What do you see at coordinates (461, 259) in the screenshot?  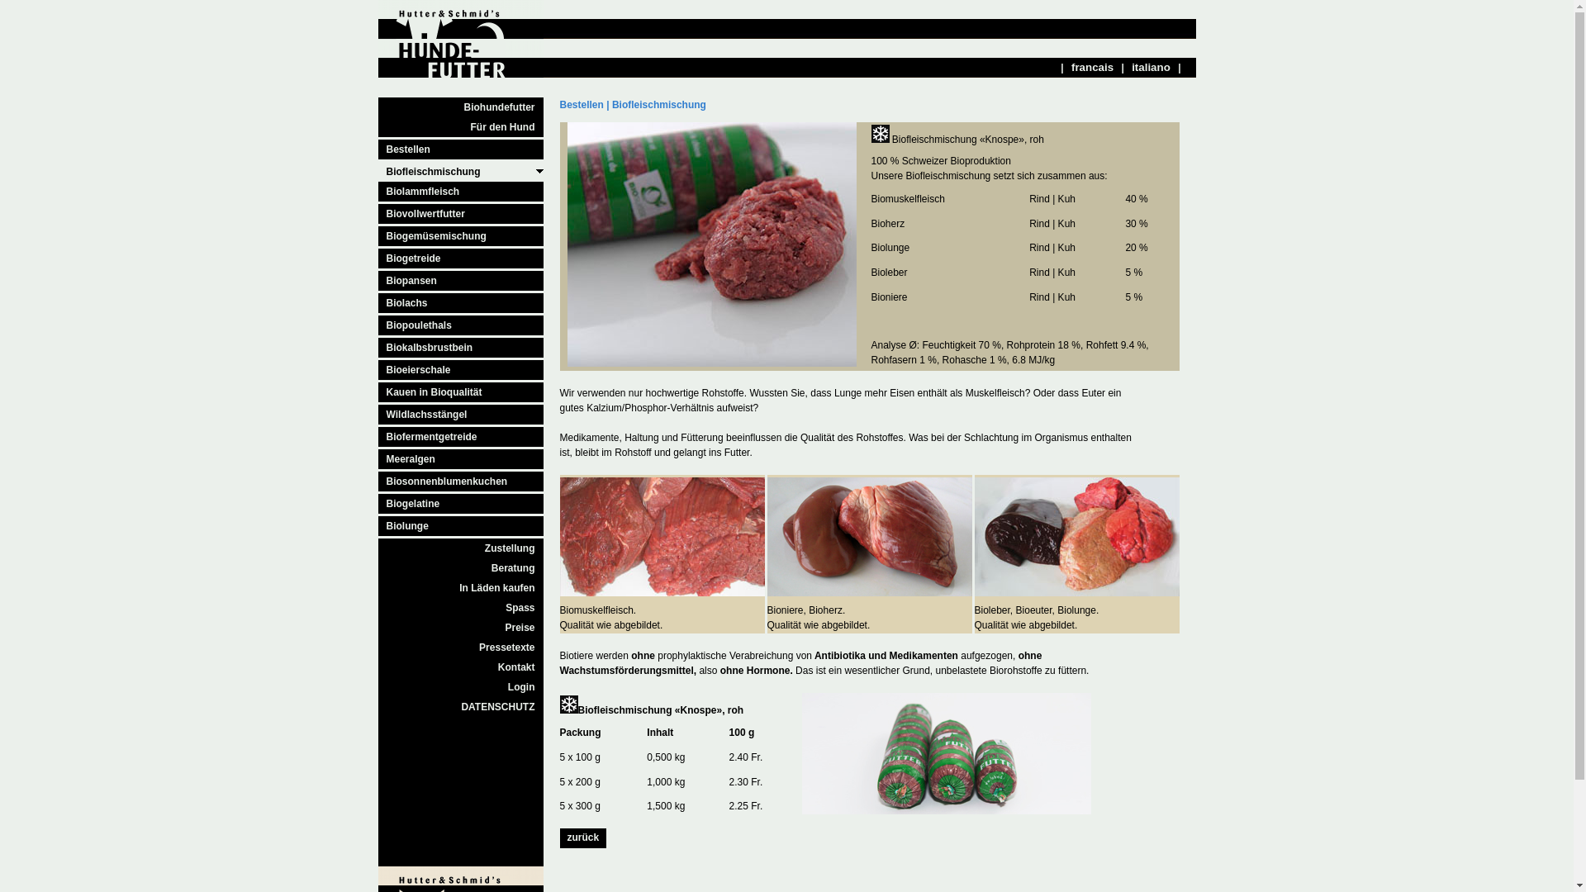 I see `Biogetreide` at bounding box center [461, 259].